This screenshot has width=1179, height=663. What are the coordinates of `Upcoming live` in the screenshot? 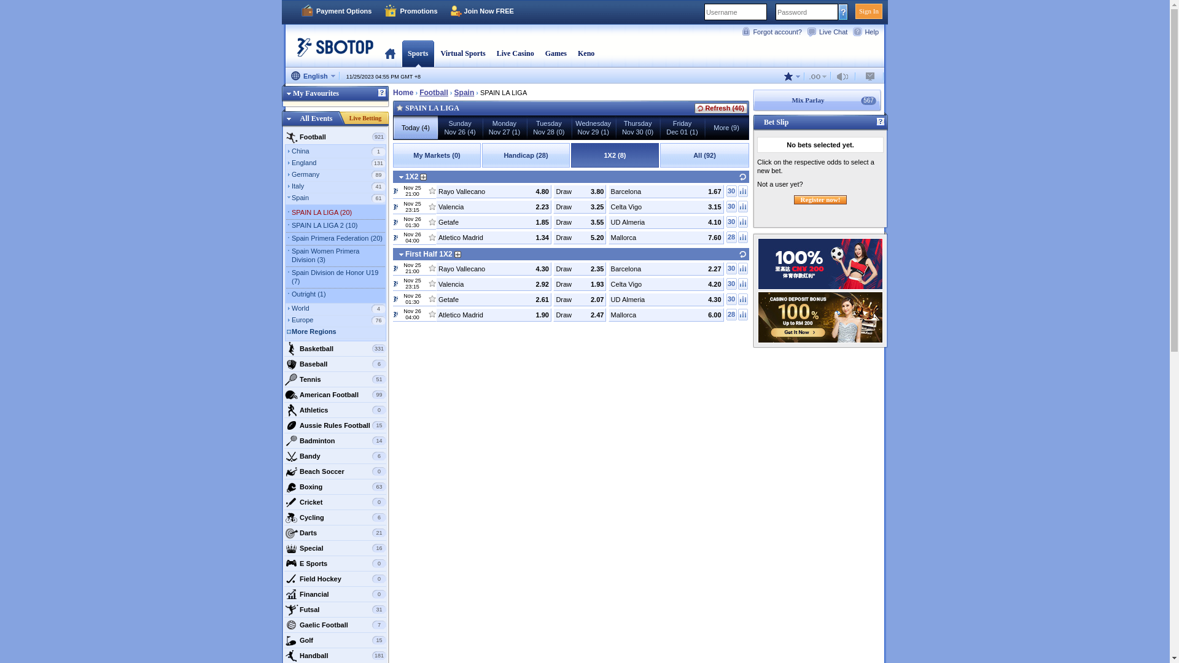 It's located at (395, 207).